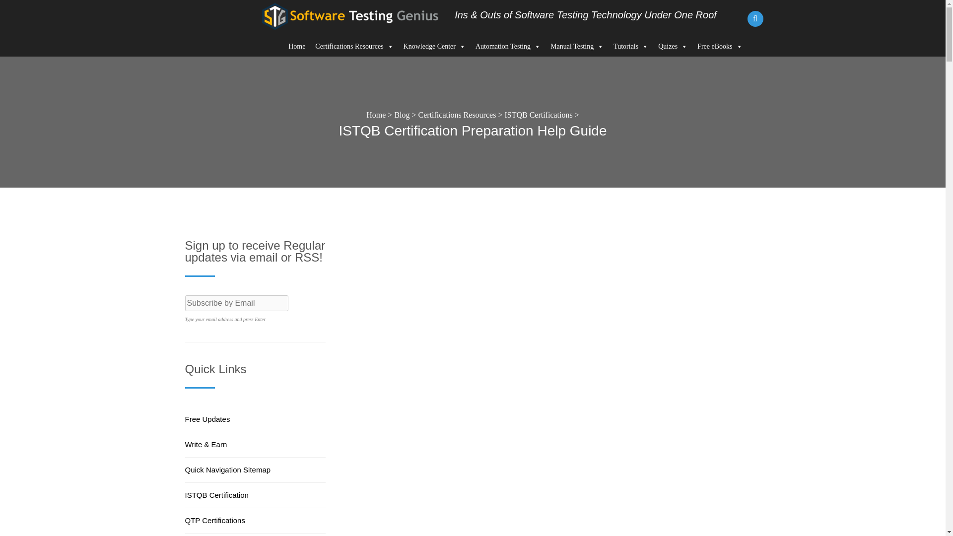 This screenshot has height=536, width=953. Describe the element at coordinates (297, 47) in the screenshot. I see `Home` at that location.